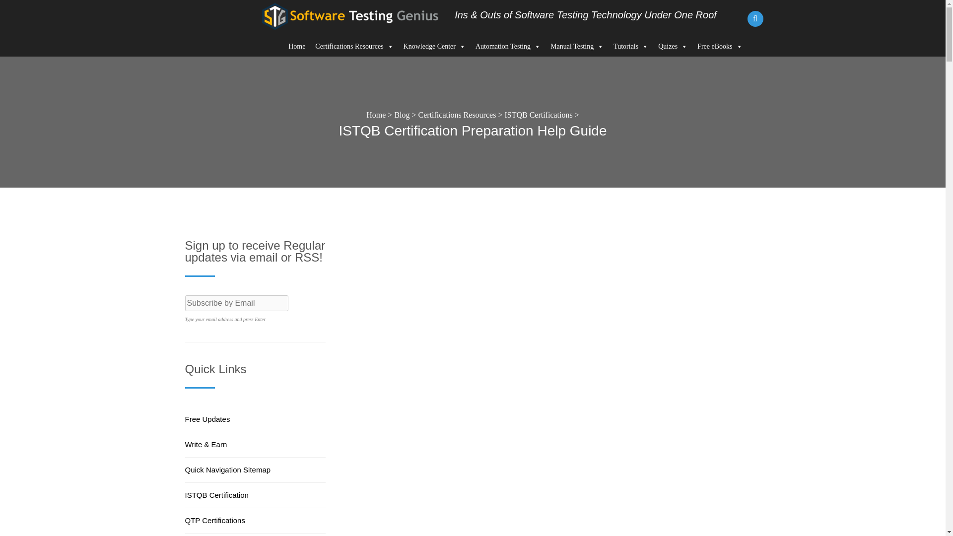 This screenshot has height=536, width=953. Describe the element at coordinates (297, 47) in the screenshot. I see `Home` at that location.